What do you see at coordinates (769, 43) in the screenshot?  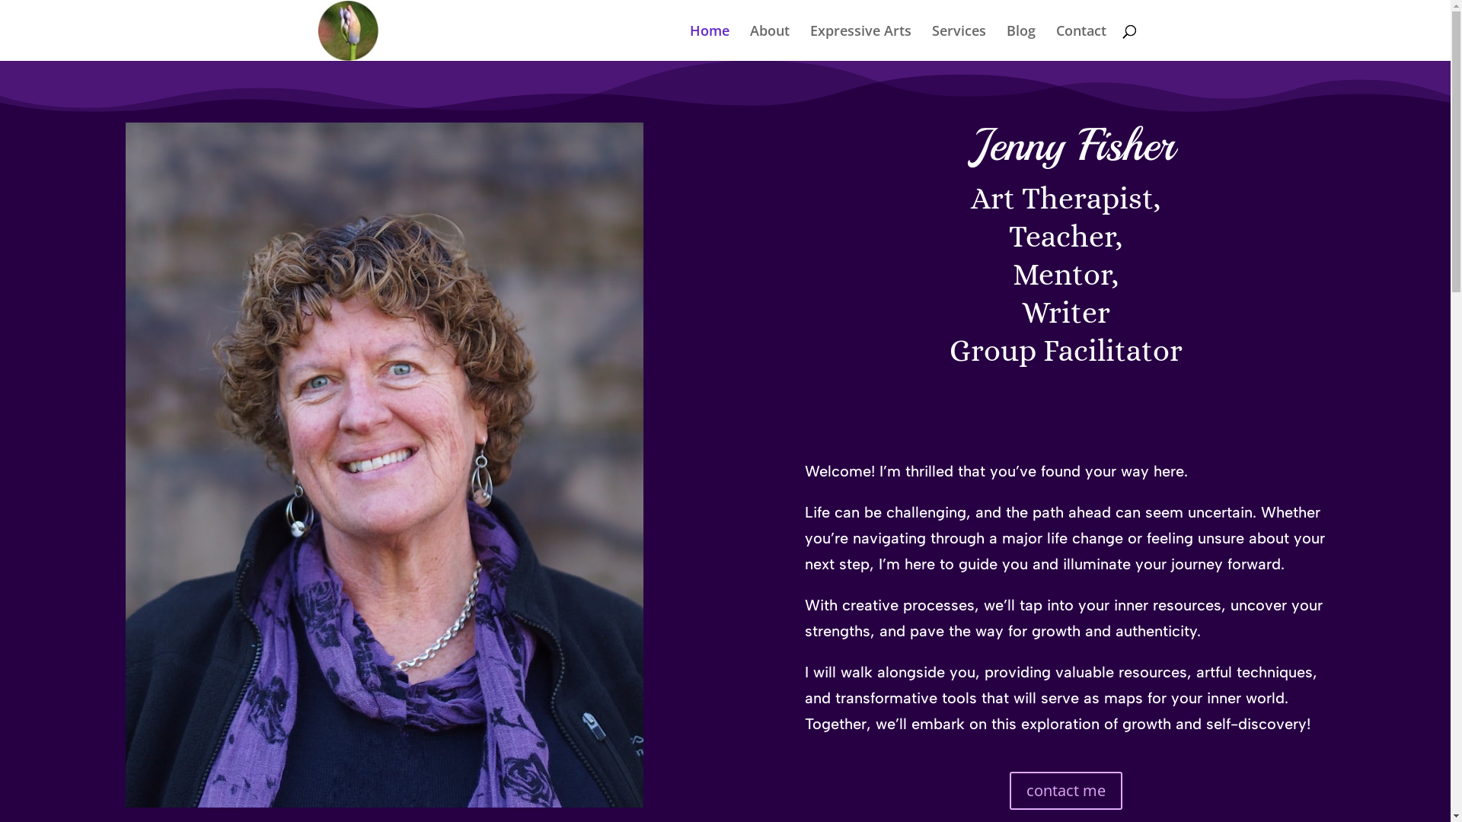 I see `About` at bounding box center [769, 43].